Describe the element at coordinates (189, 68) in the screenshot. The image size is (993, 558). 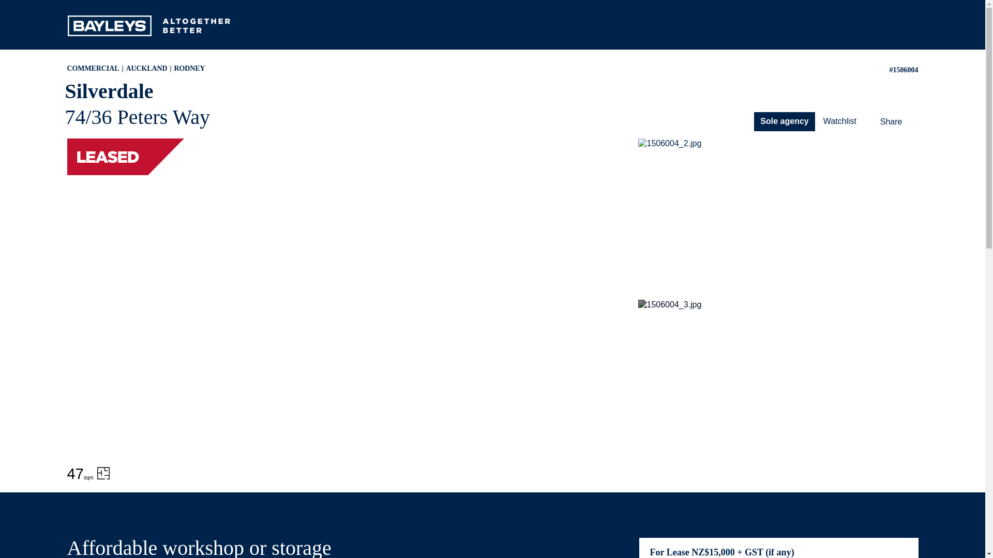
I see `RODNEY` at that location.